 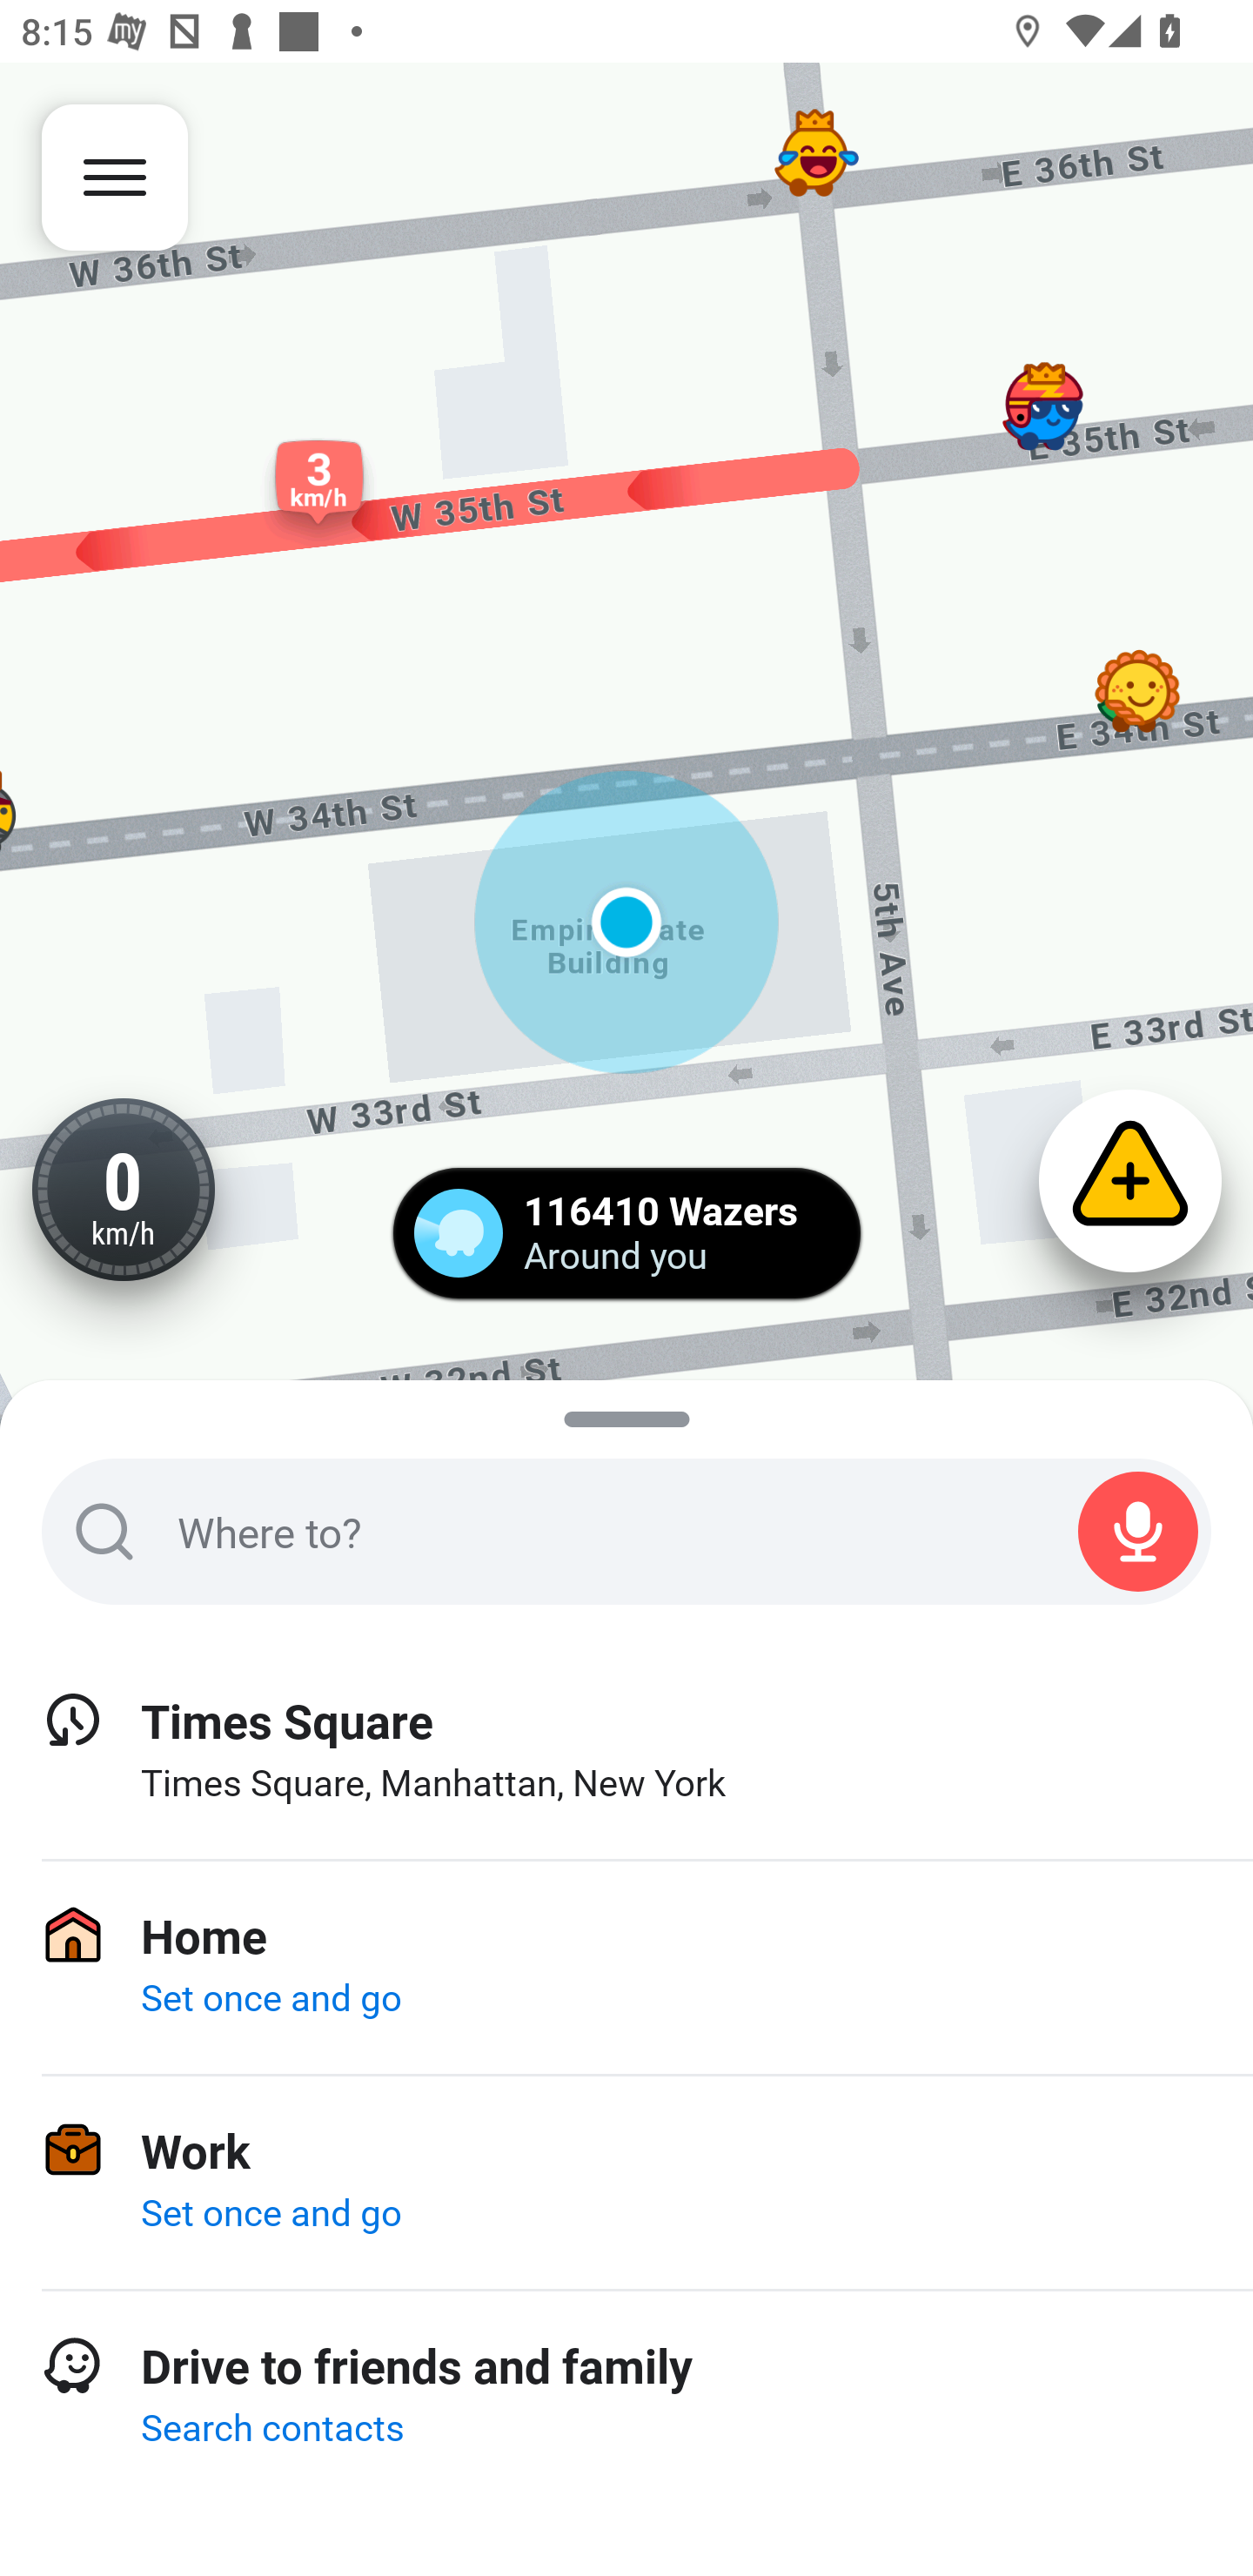 What do you see at coordinates (626, 2398) in the screenshot?
I see `Drive to friends and family Search contacts` at bounding box center [626, 2398].